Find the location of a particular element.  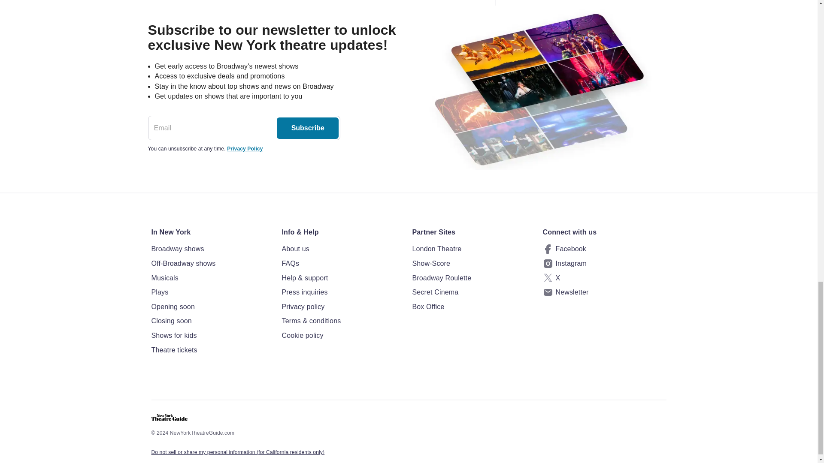

Off-Broadway shows is located at coordinates (212, 263).